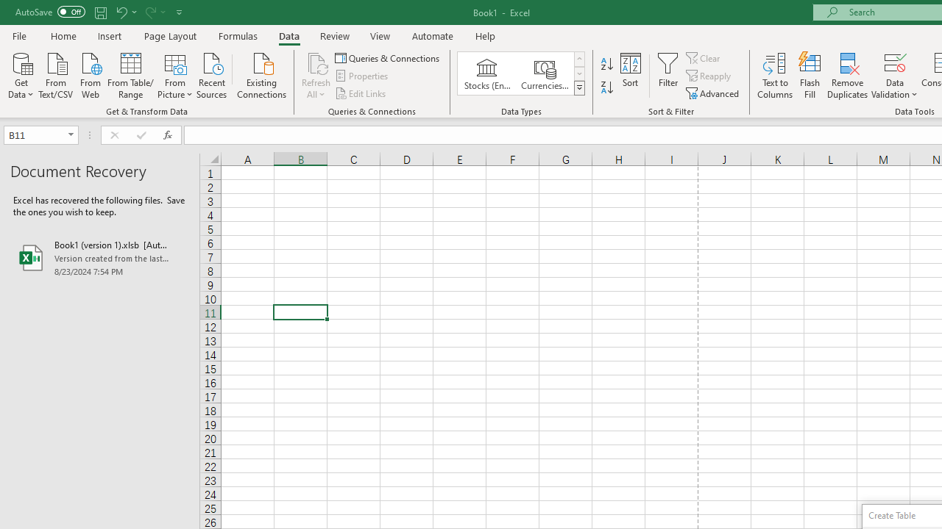  Describe the element at coordinates (100, 12) in the screenshot. I see `Save` at that location.